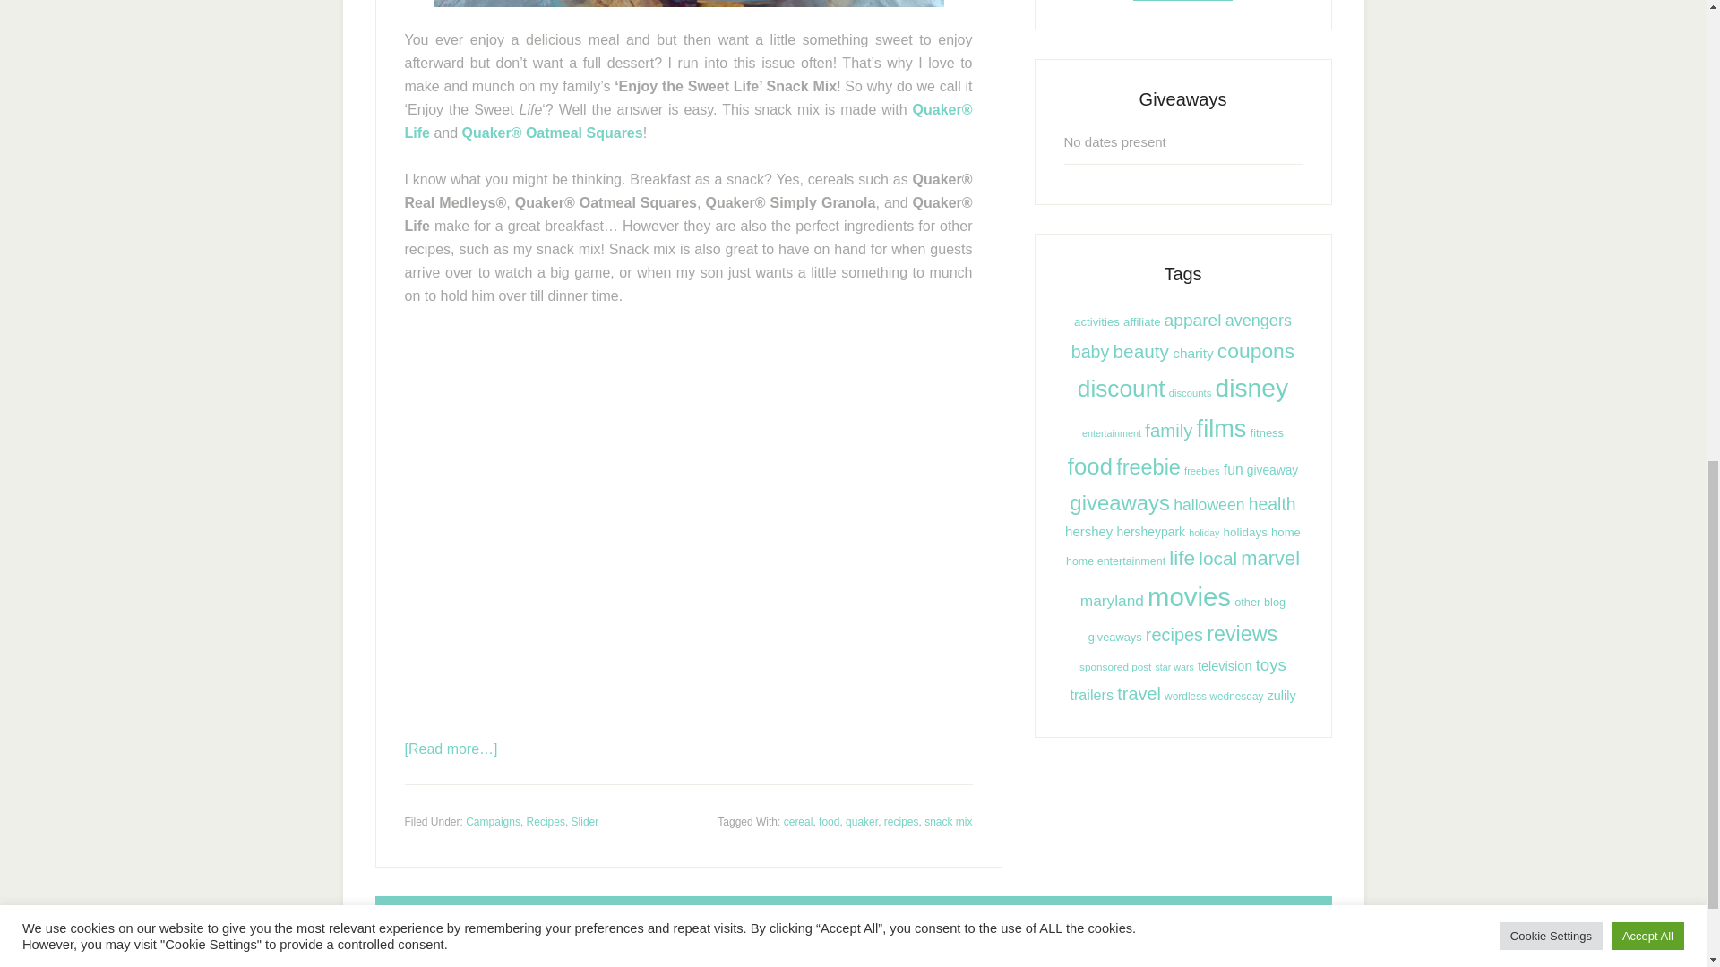  What do you see at coordinates (1141, 322) in the screenshot?
I see `affiliate` at bounding box center [1141, 322].